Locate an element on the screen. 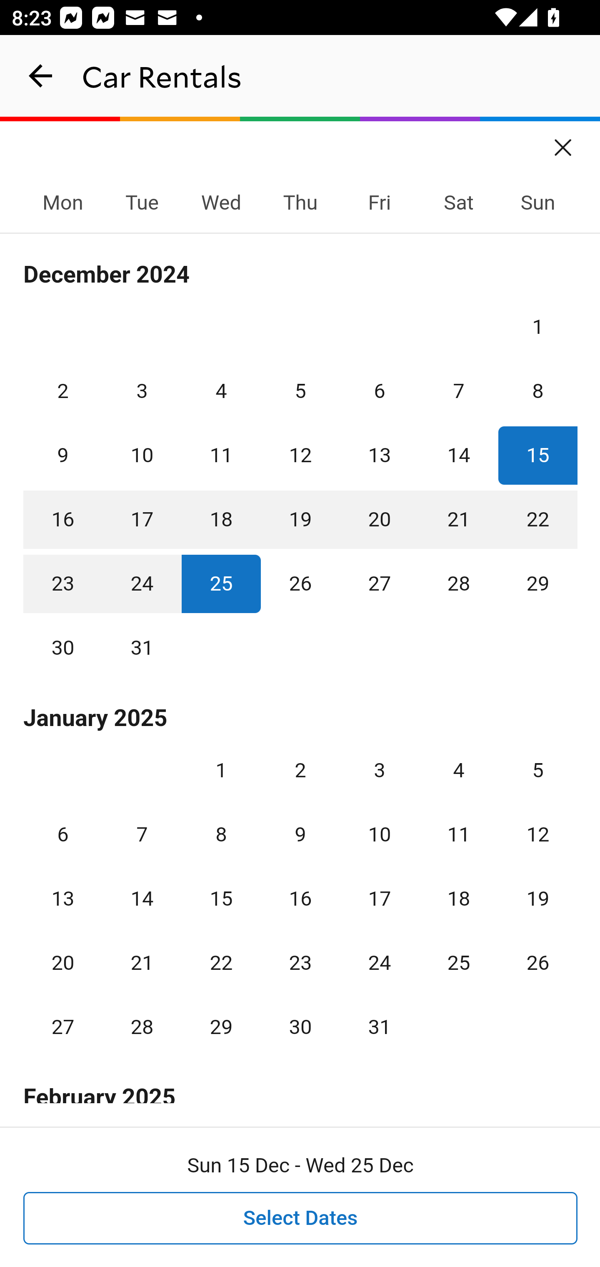  30 December 2024 is located at coordinates (63, 648).